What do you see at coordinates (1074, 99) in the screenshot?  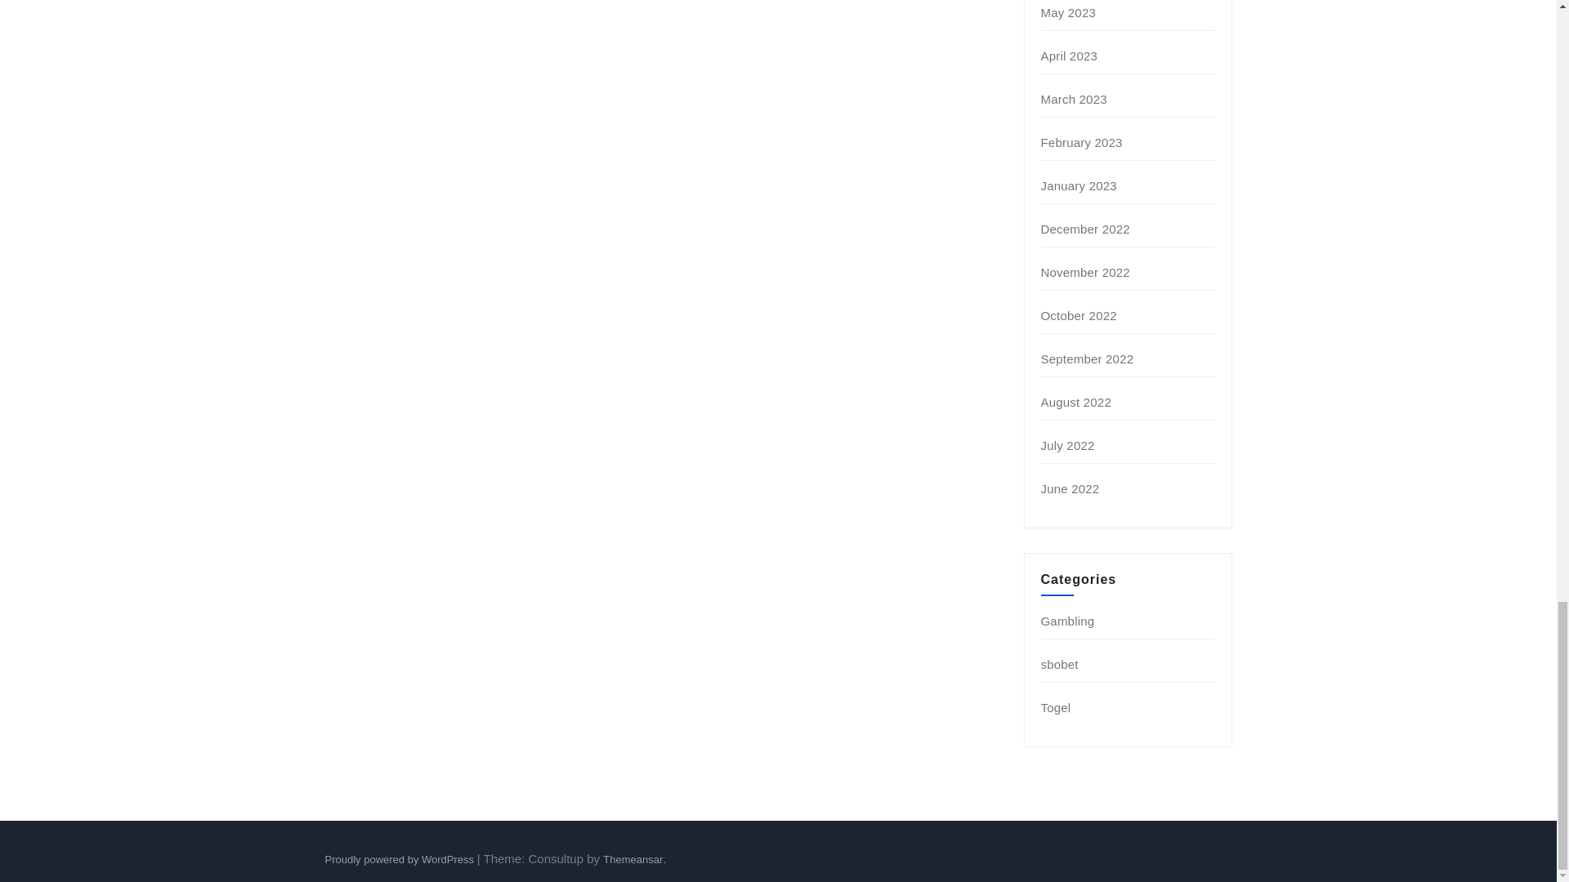 I see `March 2023` at bounding box center [1074, 99].